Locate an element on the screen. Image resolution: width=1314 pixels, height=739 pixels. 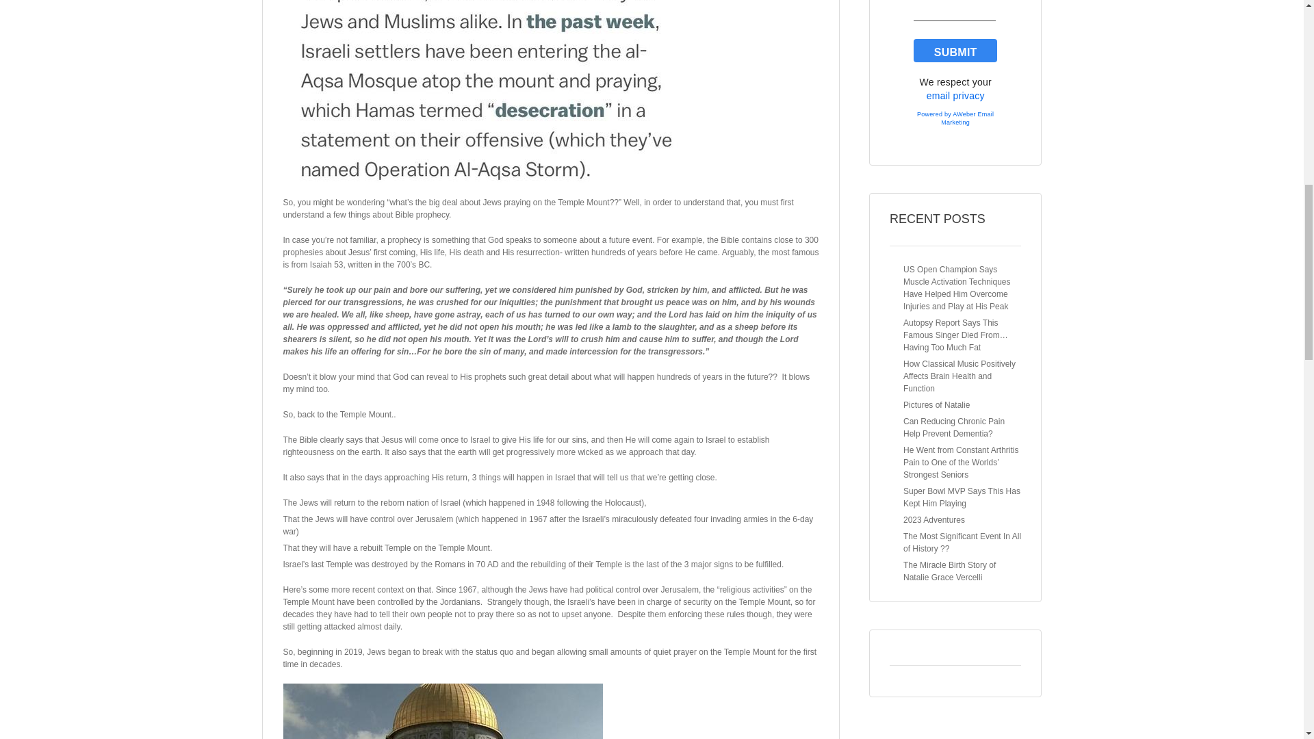
Super Bowl MVP Says This Has Kept Him Playing is located at coordinates (962, 497).